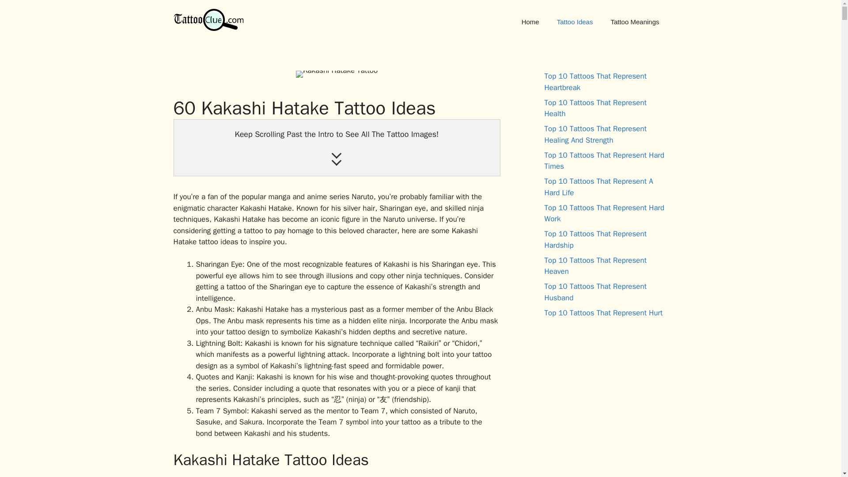 The width and height of the screenshot is (848, 477). Describe the element at coordinates (595, 292) in the screenshot. I see `Top 10 Tattoos That Represent Husband` at that location.